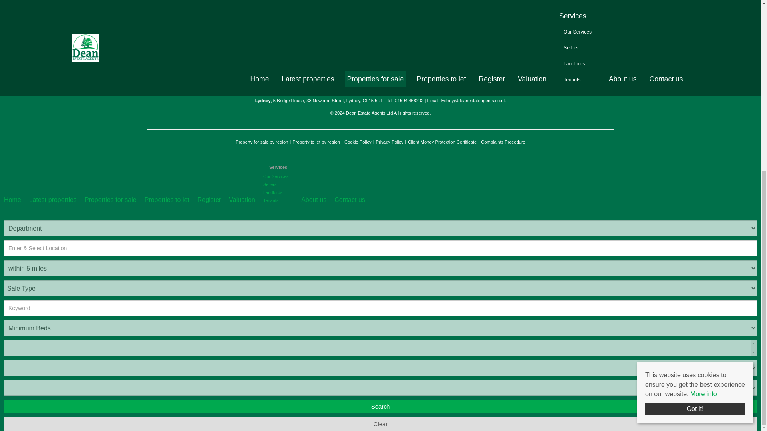  I want to click on   Try our Property Draw Search, so click(673, 4).